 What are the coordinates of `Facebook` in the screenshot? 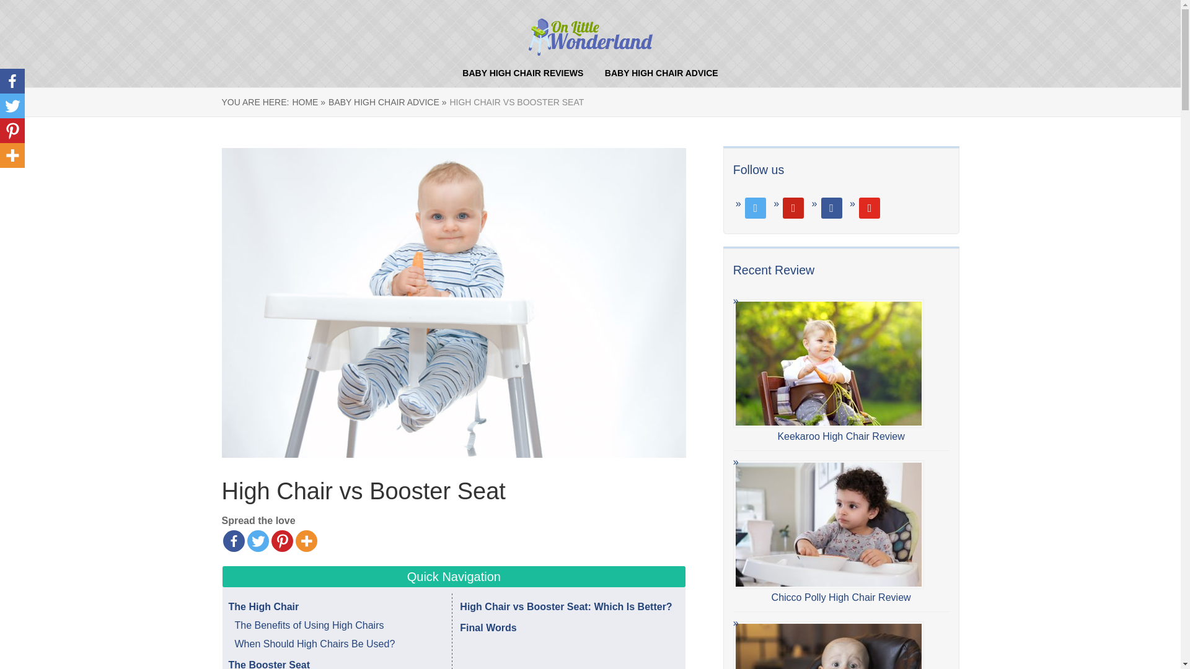 It's located at (234, 541).